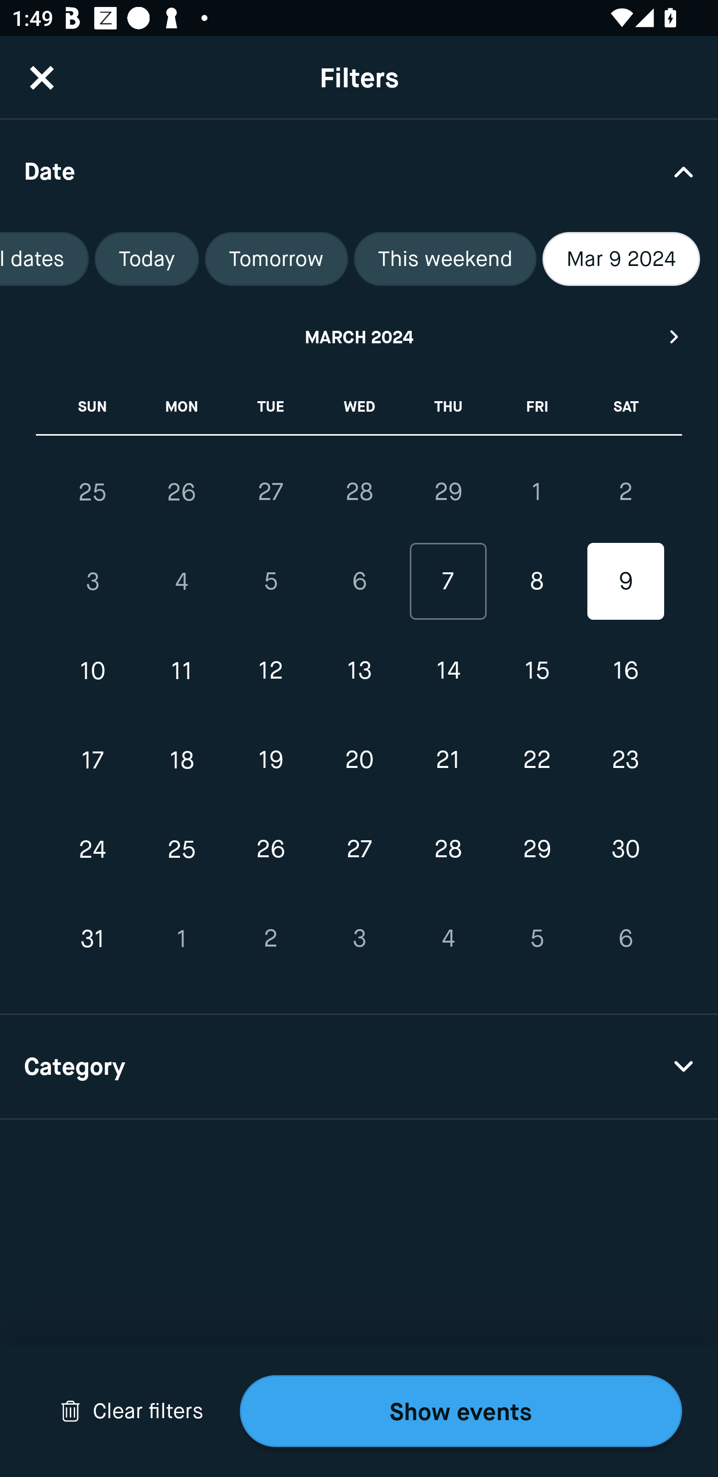 This screenshot has width=718, height=1477. Describe the element at coordinates (461, 1411) in the screenshot. I see `Show events` at that location.